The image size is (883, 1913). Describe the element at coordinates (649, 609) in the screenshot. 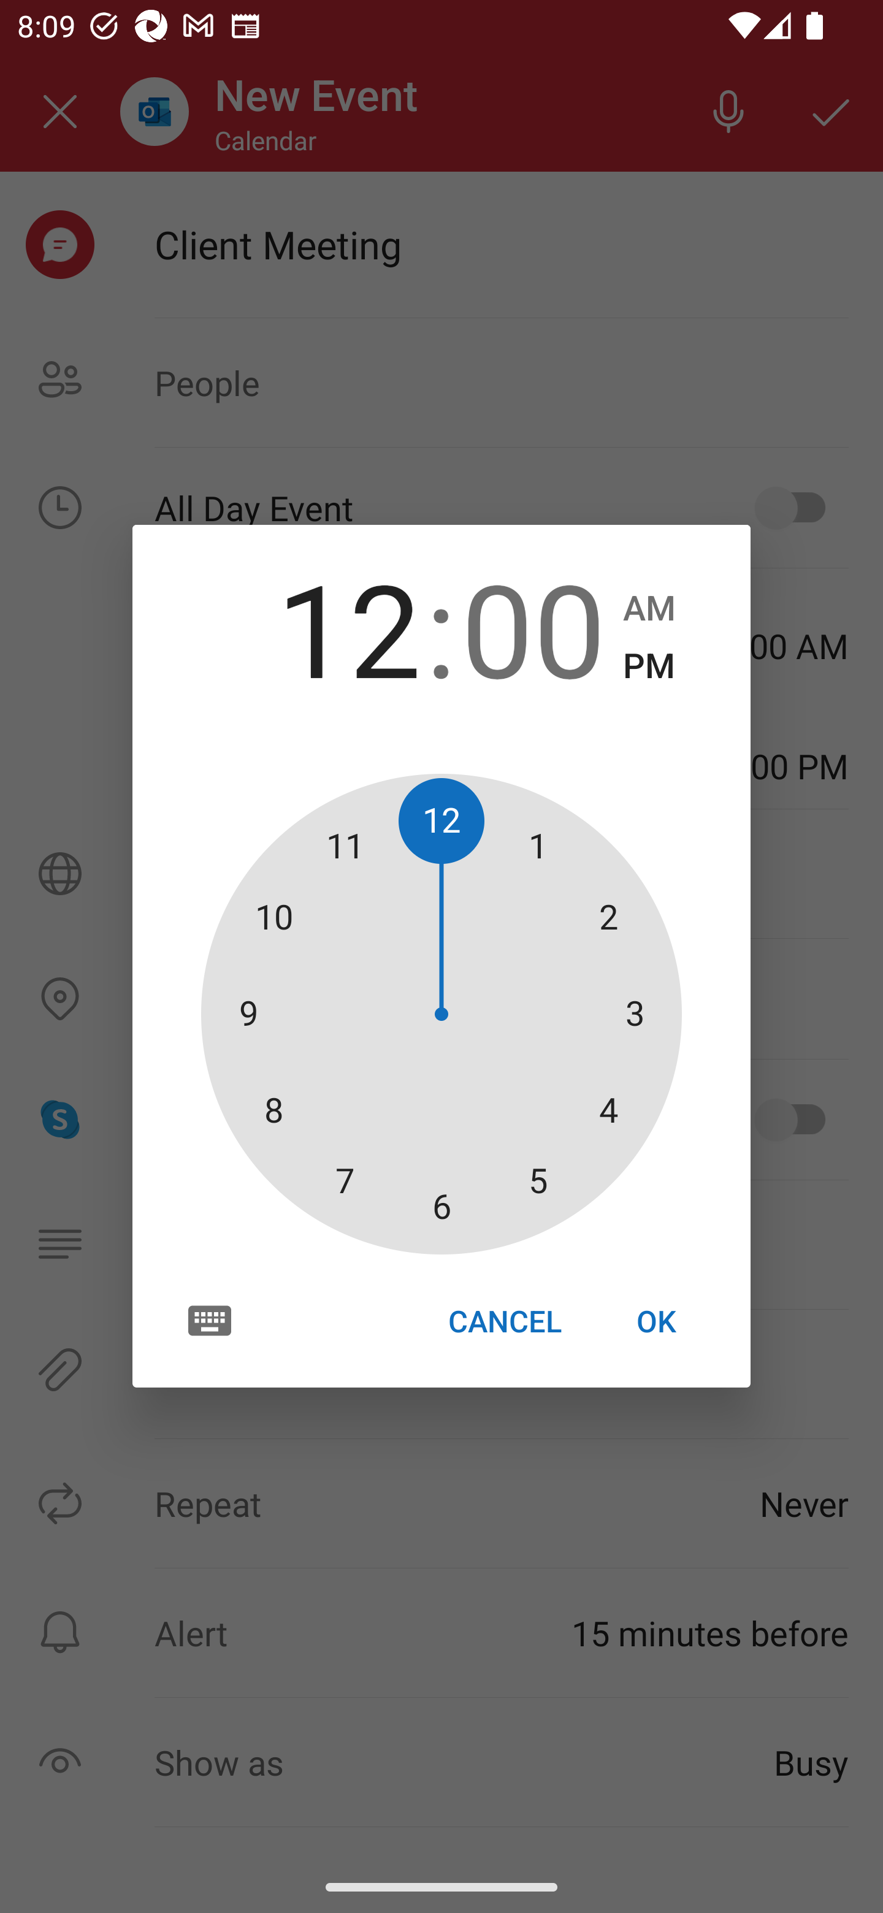

I see `AM` at that location.